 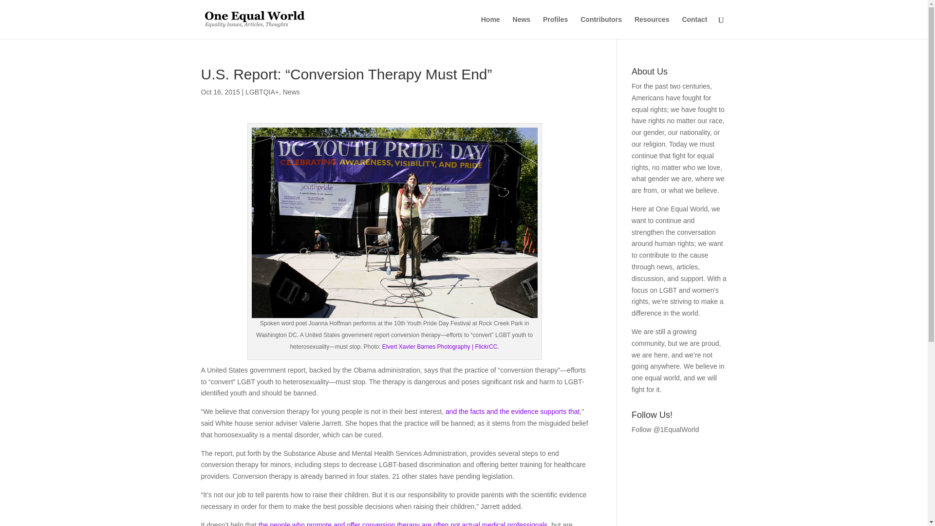 I want to click on Resources, so click(x=652, y=27).